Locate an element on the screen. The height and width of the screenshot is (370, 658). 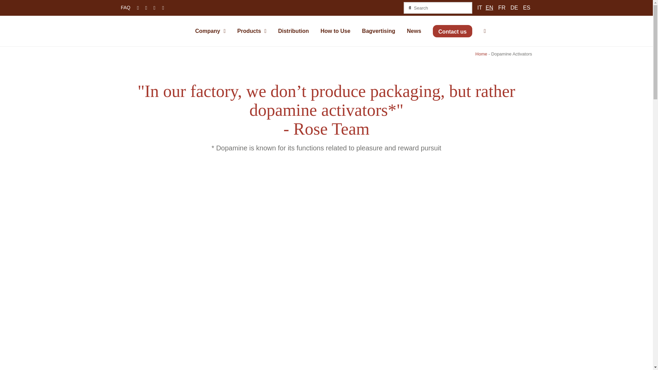
ESSEOQUATTRO CHEMISTRY EN is located at coordinates (326, 186).